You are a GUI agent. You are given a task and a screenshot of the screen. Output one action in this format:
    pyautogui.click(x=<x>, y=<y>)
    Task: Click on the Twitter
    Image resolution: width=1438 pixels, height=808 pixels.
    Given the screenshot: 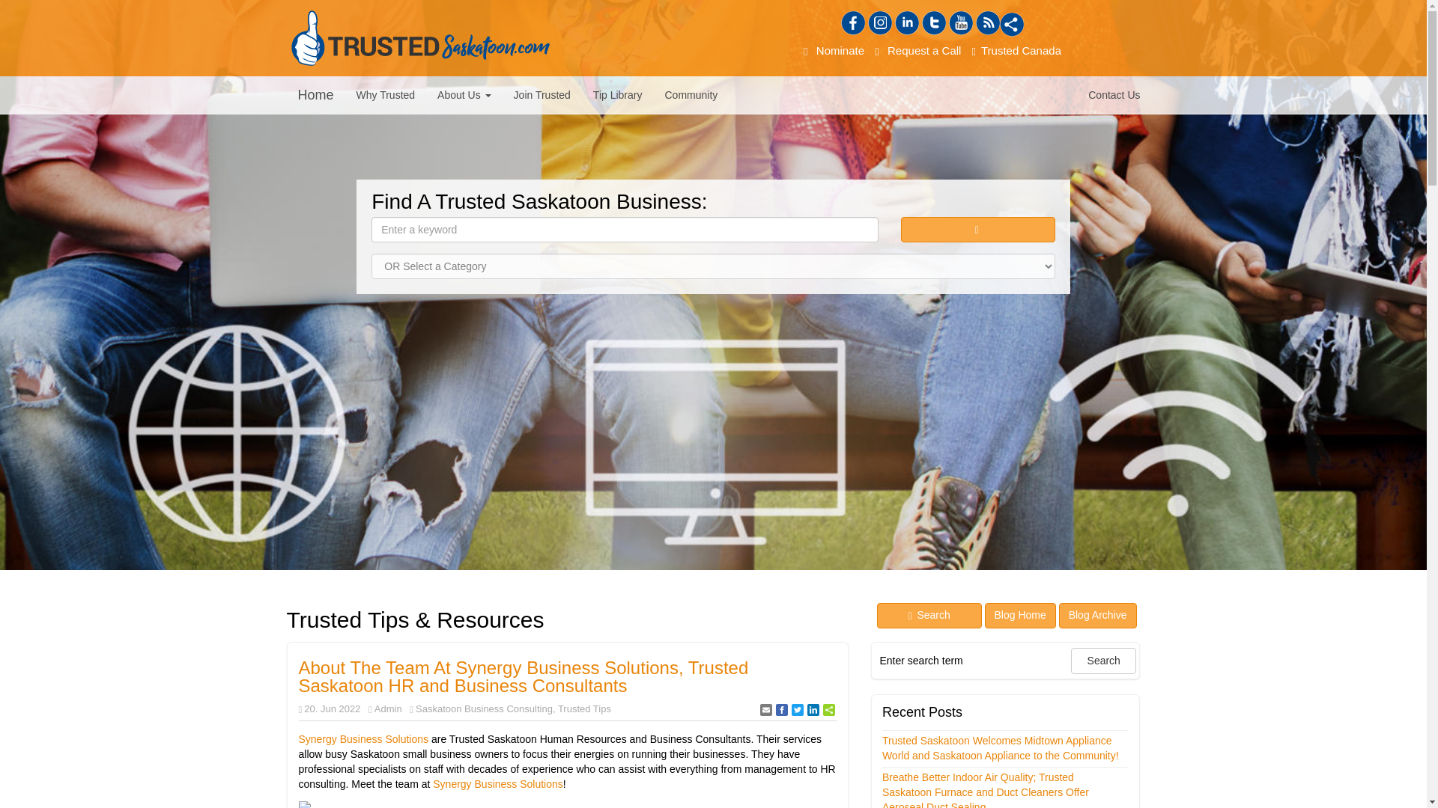 What is the action you would take?
    pyautogui.click(x=933, y=23)
    